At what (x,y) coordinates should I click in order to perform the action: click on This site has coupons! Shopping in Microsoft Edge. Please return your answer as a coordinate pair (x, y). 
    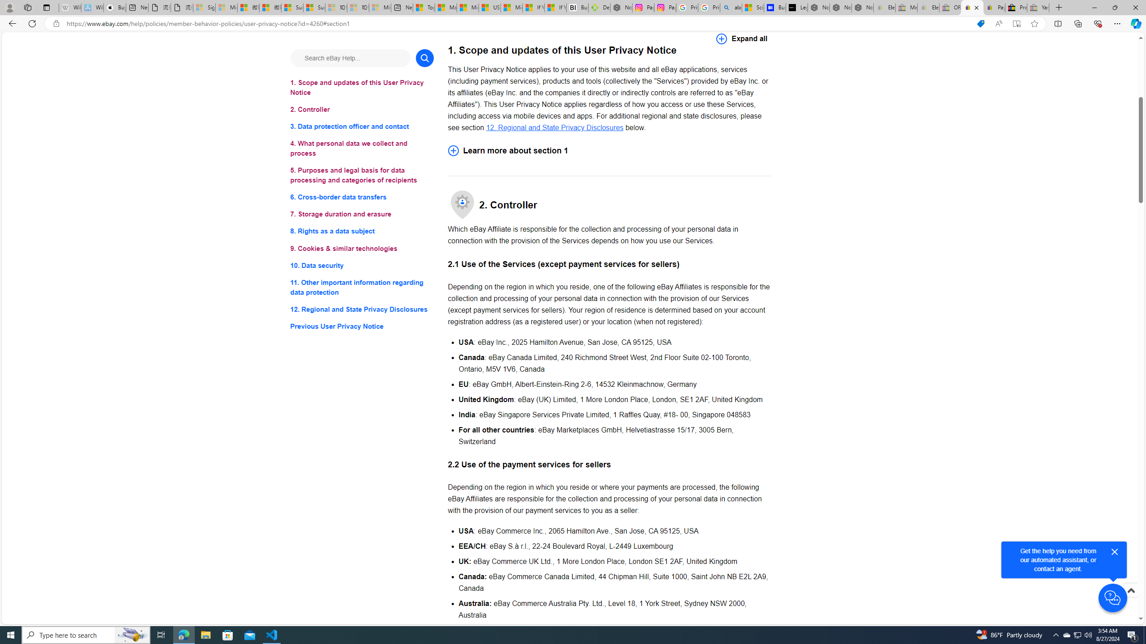
    Looking at the image, I should click on (980, 24).